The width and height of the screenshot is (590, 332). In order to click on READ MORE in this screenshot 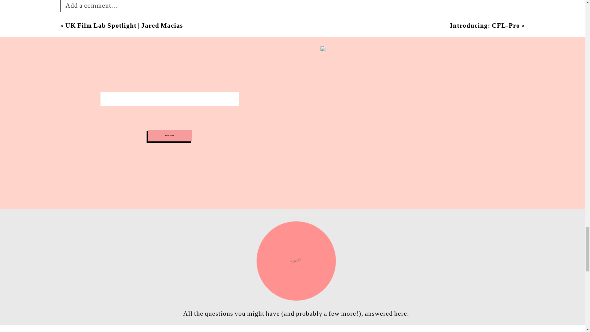, I will do `click(170, 136)`.